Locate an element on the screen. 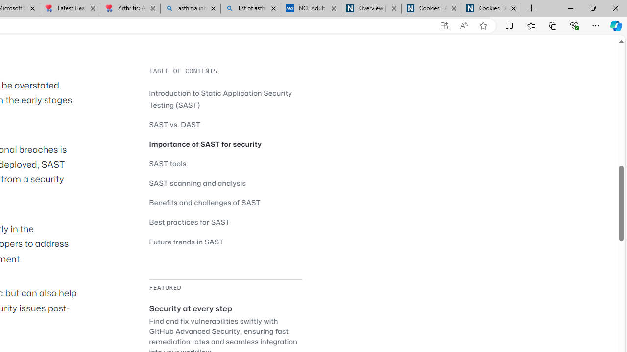 Image resolution: width=627 pixels, height=352 pixels. SAST scanning and analysis is located at coordinates (225, 183).